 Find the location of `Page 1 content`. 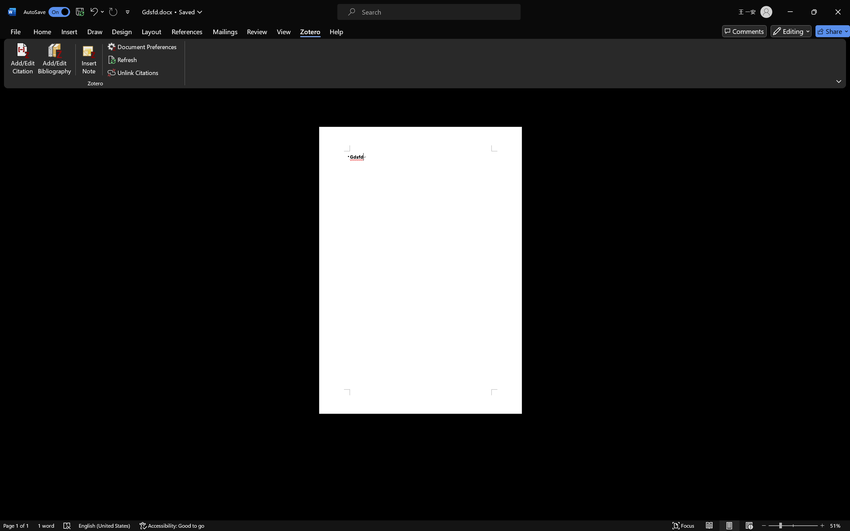

Page 1 content is located at coordinates (420, 270).